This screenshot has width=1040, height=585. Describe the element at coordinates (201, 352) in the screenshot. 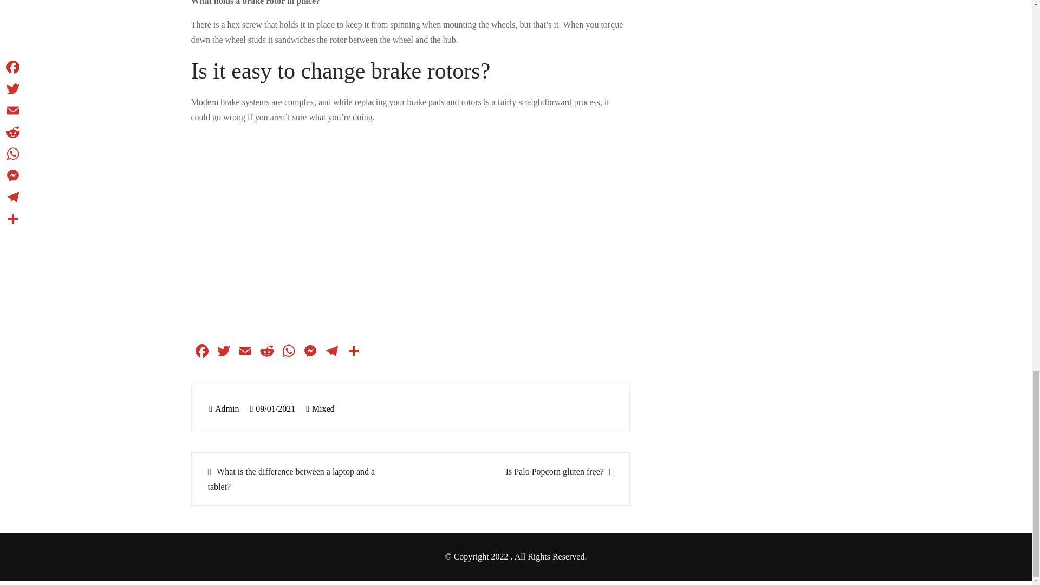

I see `Facebook` at that location.